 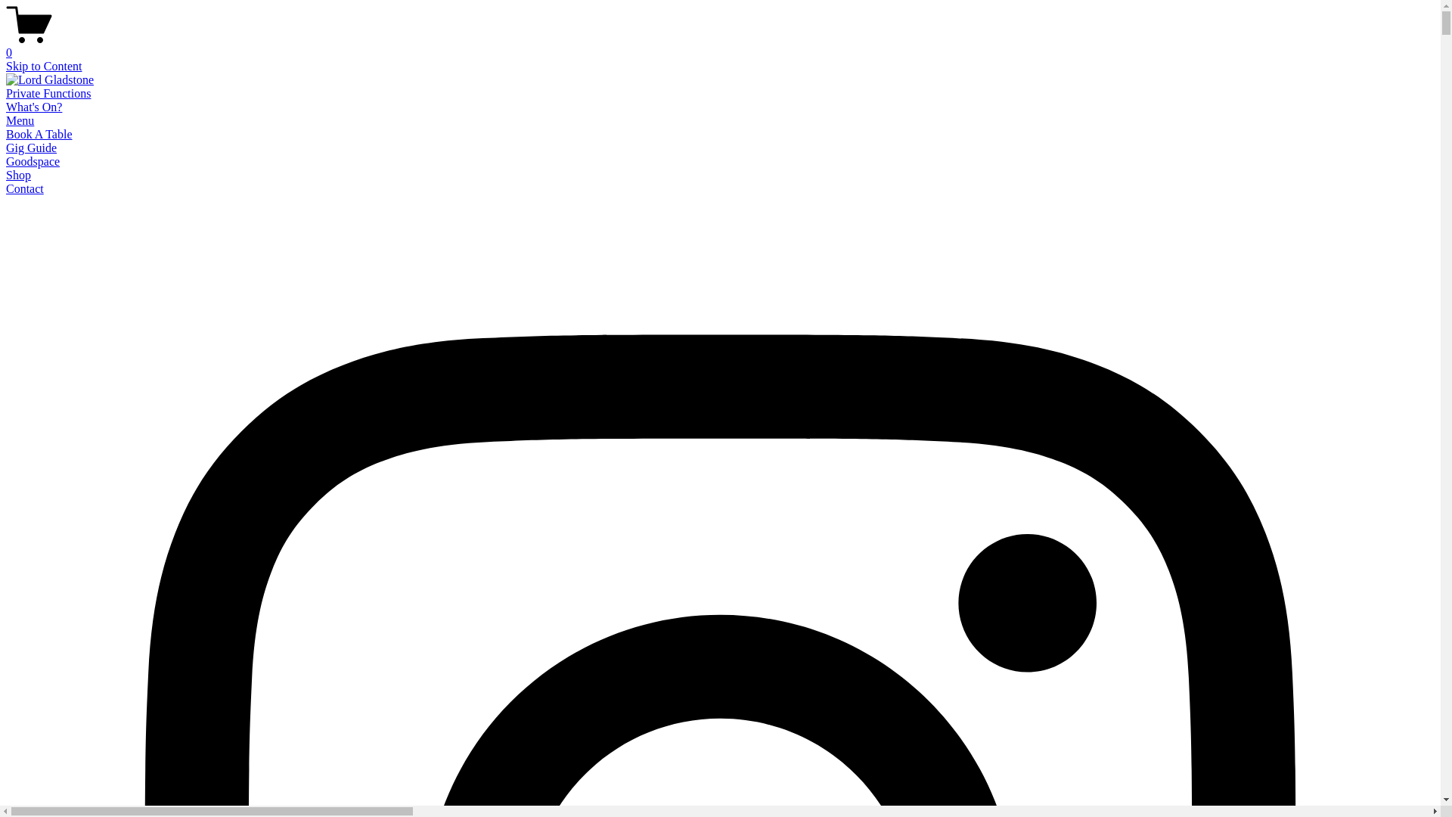 What do you see at coordinates (33, 162) in the screenshot?
I see `Goodspace` at bounding box center [33, 162].